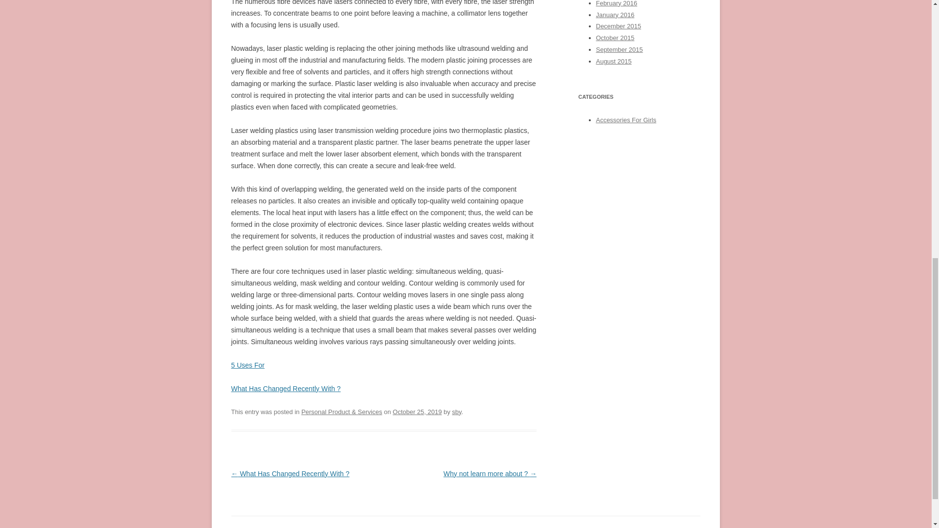 The image size is (939, 528). I want to click on December 2015, so click(618, 26).